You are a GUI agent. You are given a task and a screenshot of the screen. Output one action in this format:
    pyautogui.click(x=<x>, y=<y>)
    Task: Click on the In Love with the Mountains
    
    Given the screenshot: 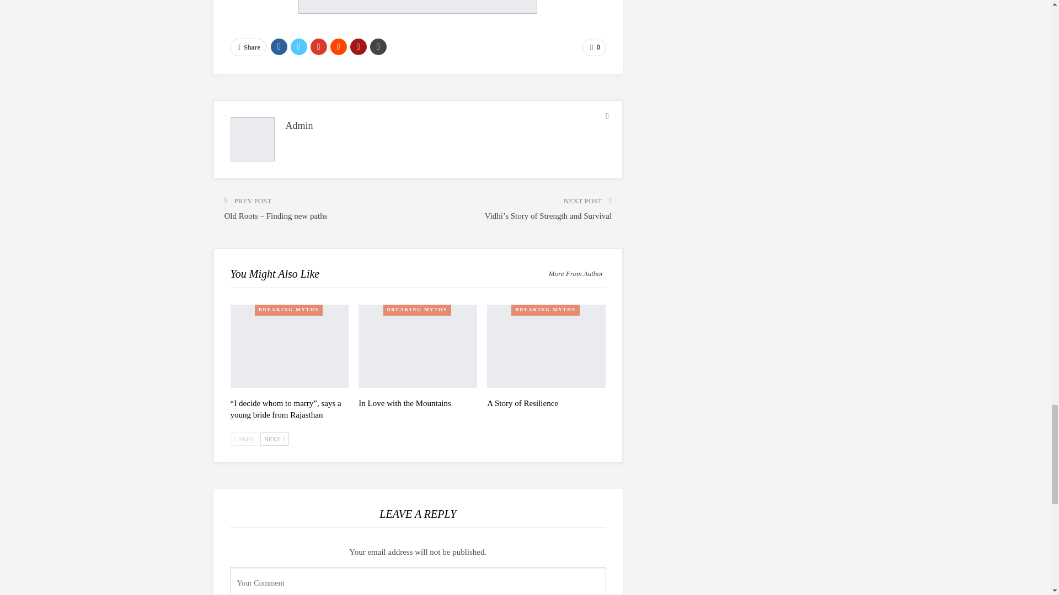 What is the action you would take?
    pyautogui.click(x=418, y=346)
    